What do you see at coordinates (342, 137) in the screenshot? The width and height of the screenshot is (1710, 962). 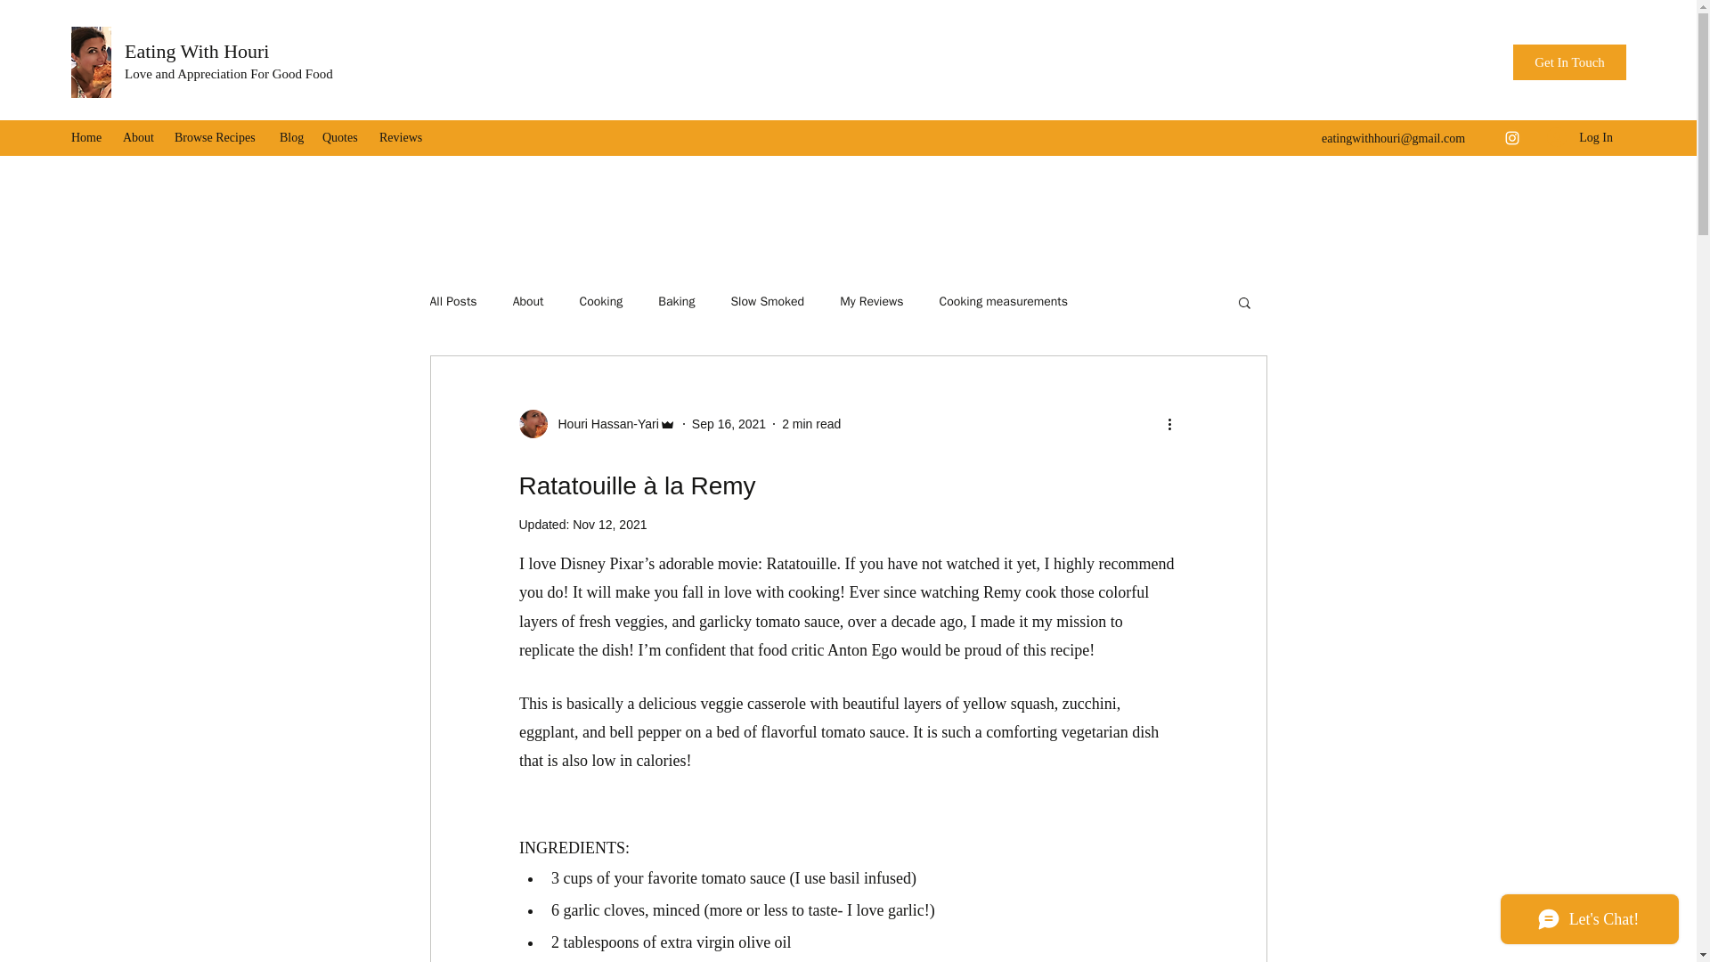 I see `Quotes` at bounding box center [342, 137].